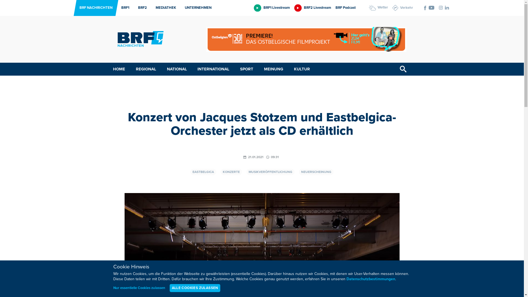  I want to click on BRF1, so click(124, 8).